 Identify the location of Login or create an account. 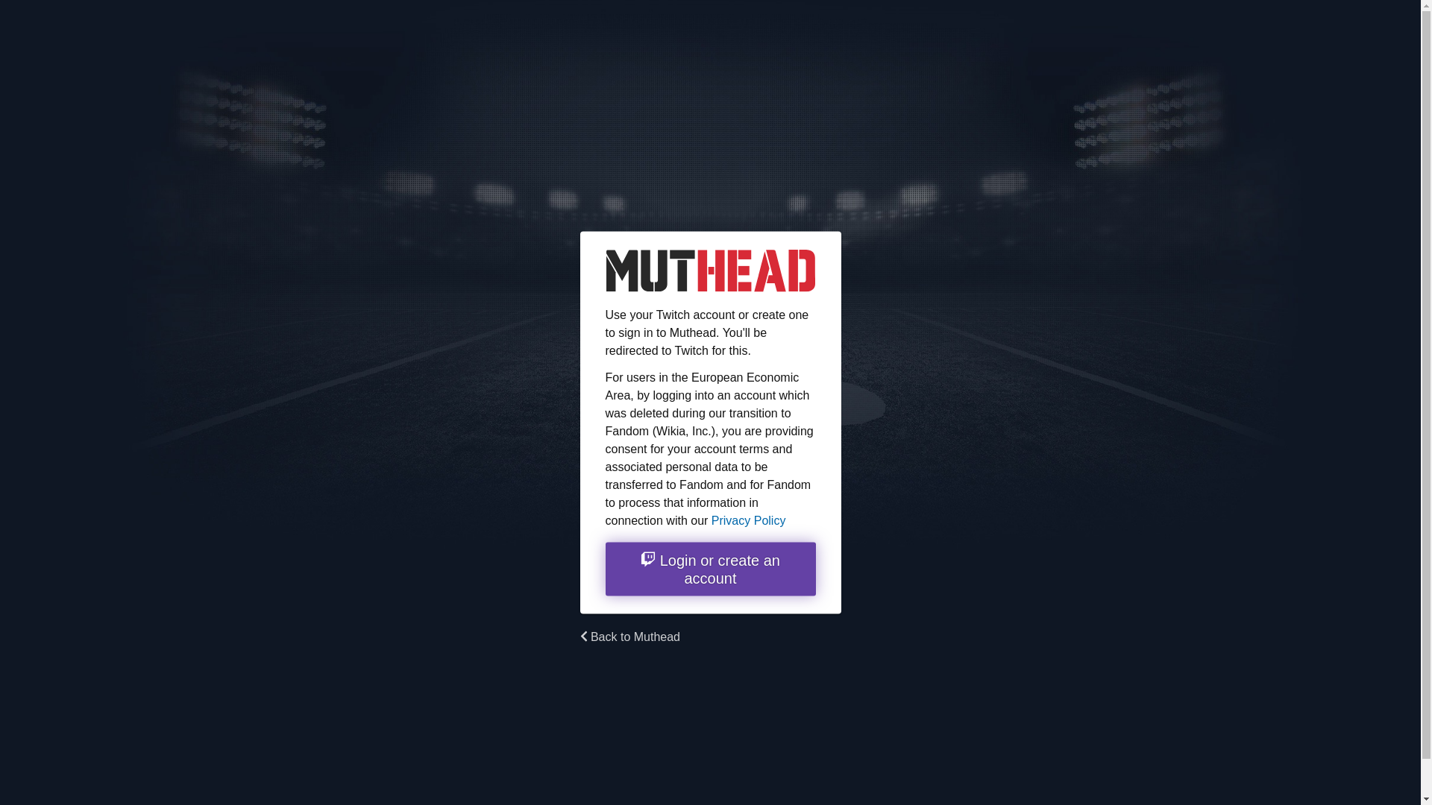
(711, 568).